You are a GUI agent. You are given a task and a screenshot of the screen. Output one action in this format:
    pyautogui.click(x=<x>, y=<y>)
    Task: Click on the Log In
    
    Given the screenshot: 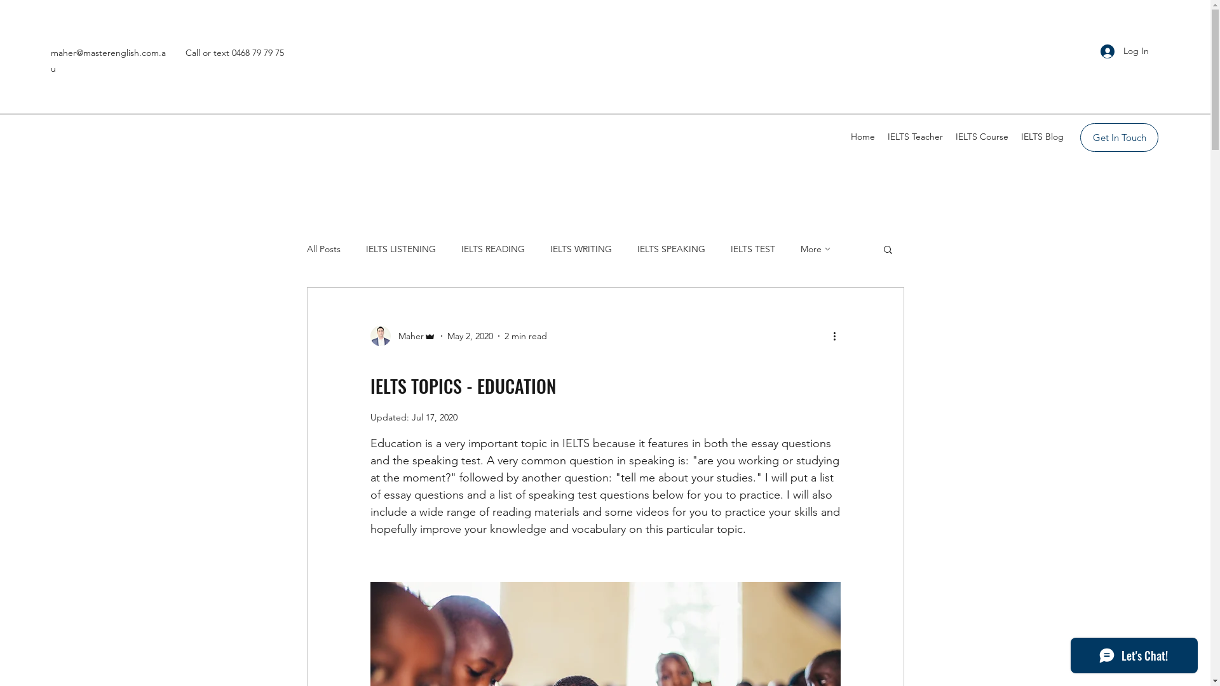 What is the action you would take?
    pyautogui.click(x=1125, y=51)
    